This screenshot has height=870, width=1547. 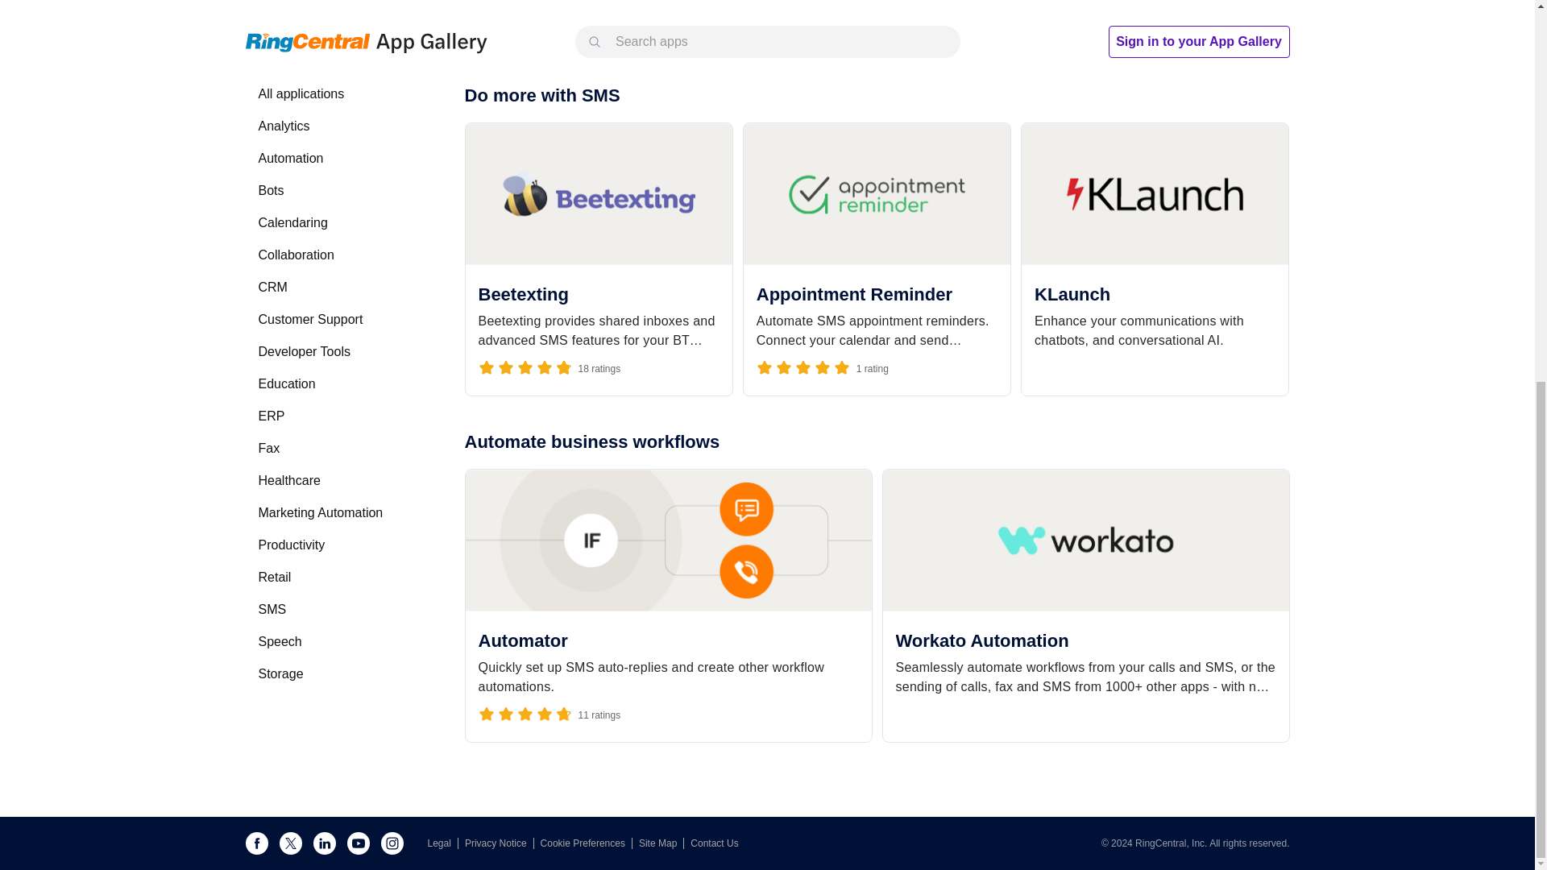 I want to click on Customer Support, so click(x=341, y=319).